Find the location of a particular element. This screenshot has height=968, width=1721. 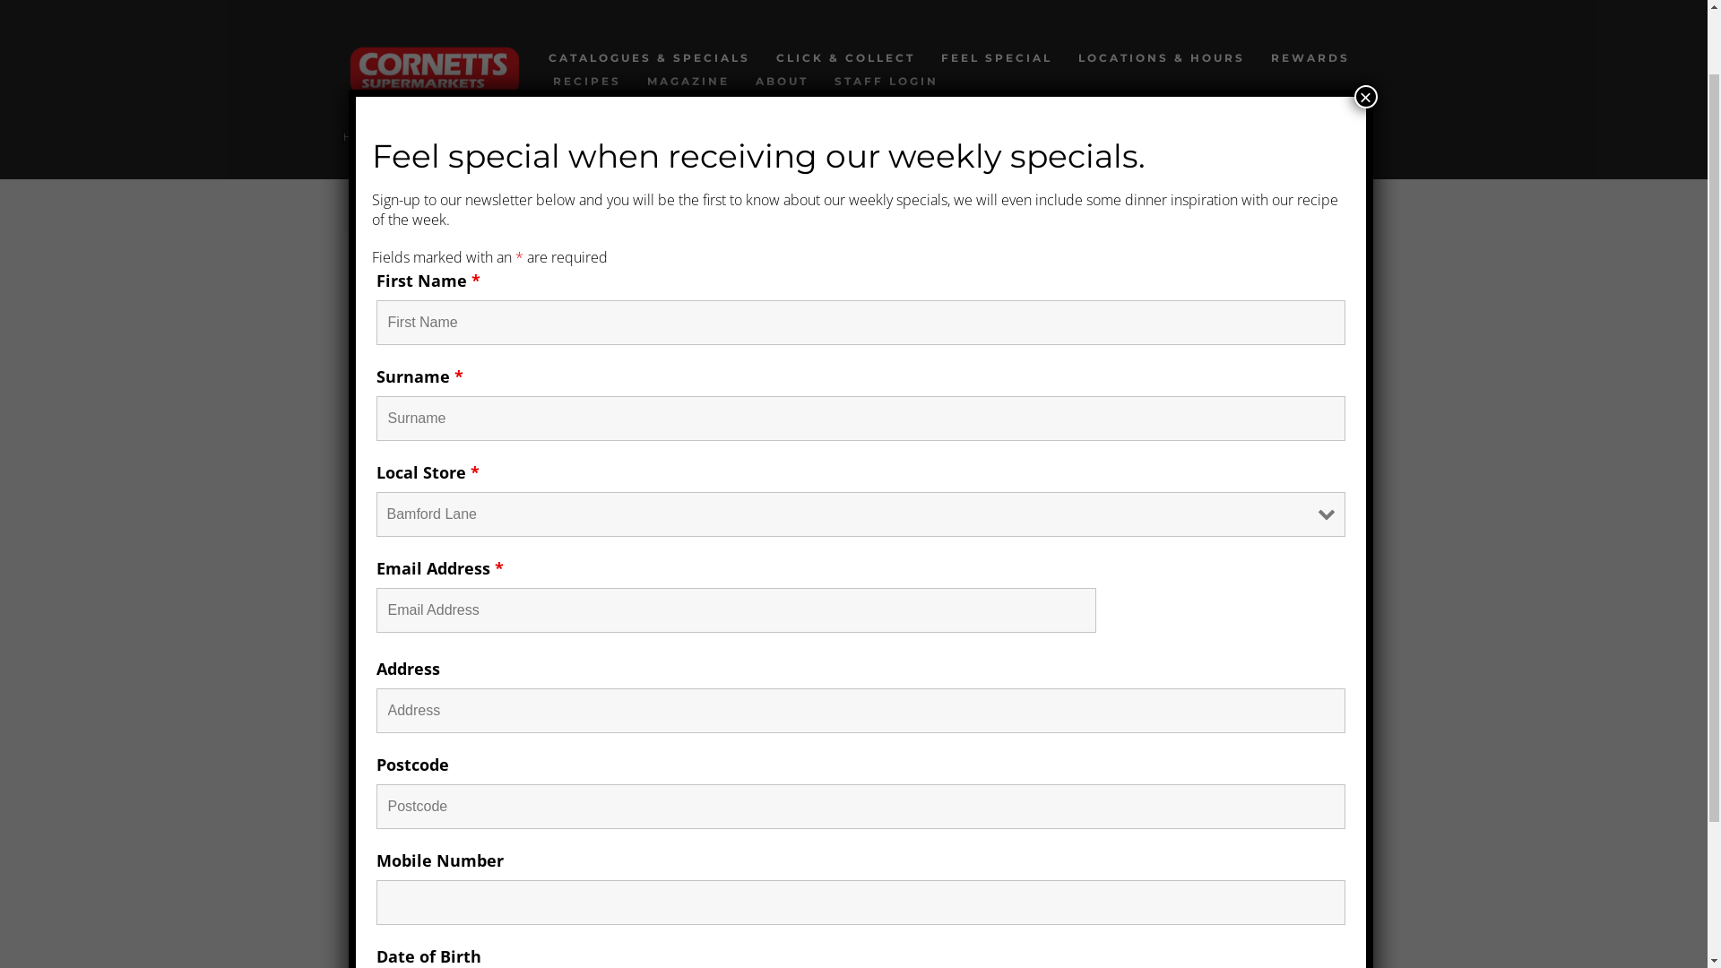

HOME is located at coordinates (357, 136).